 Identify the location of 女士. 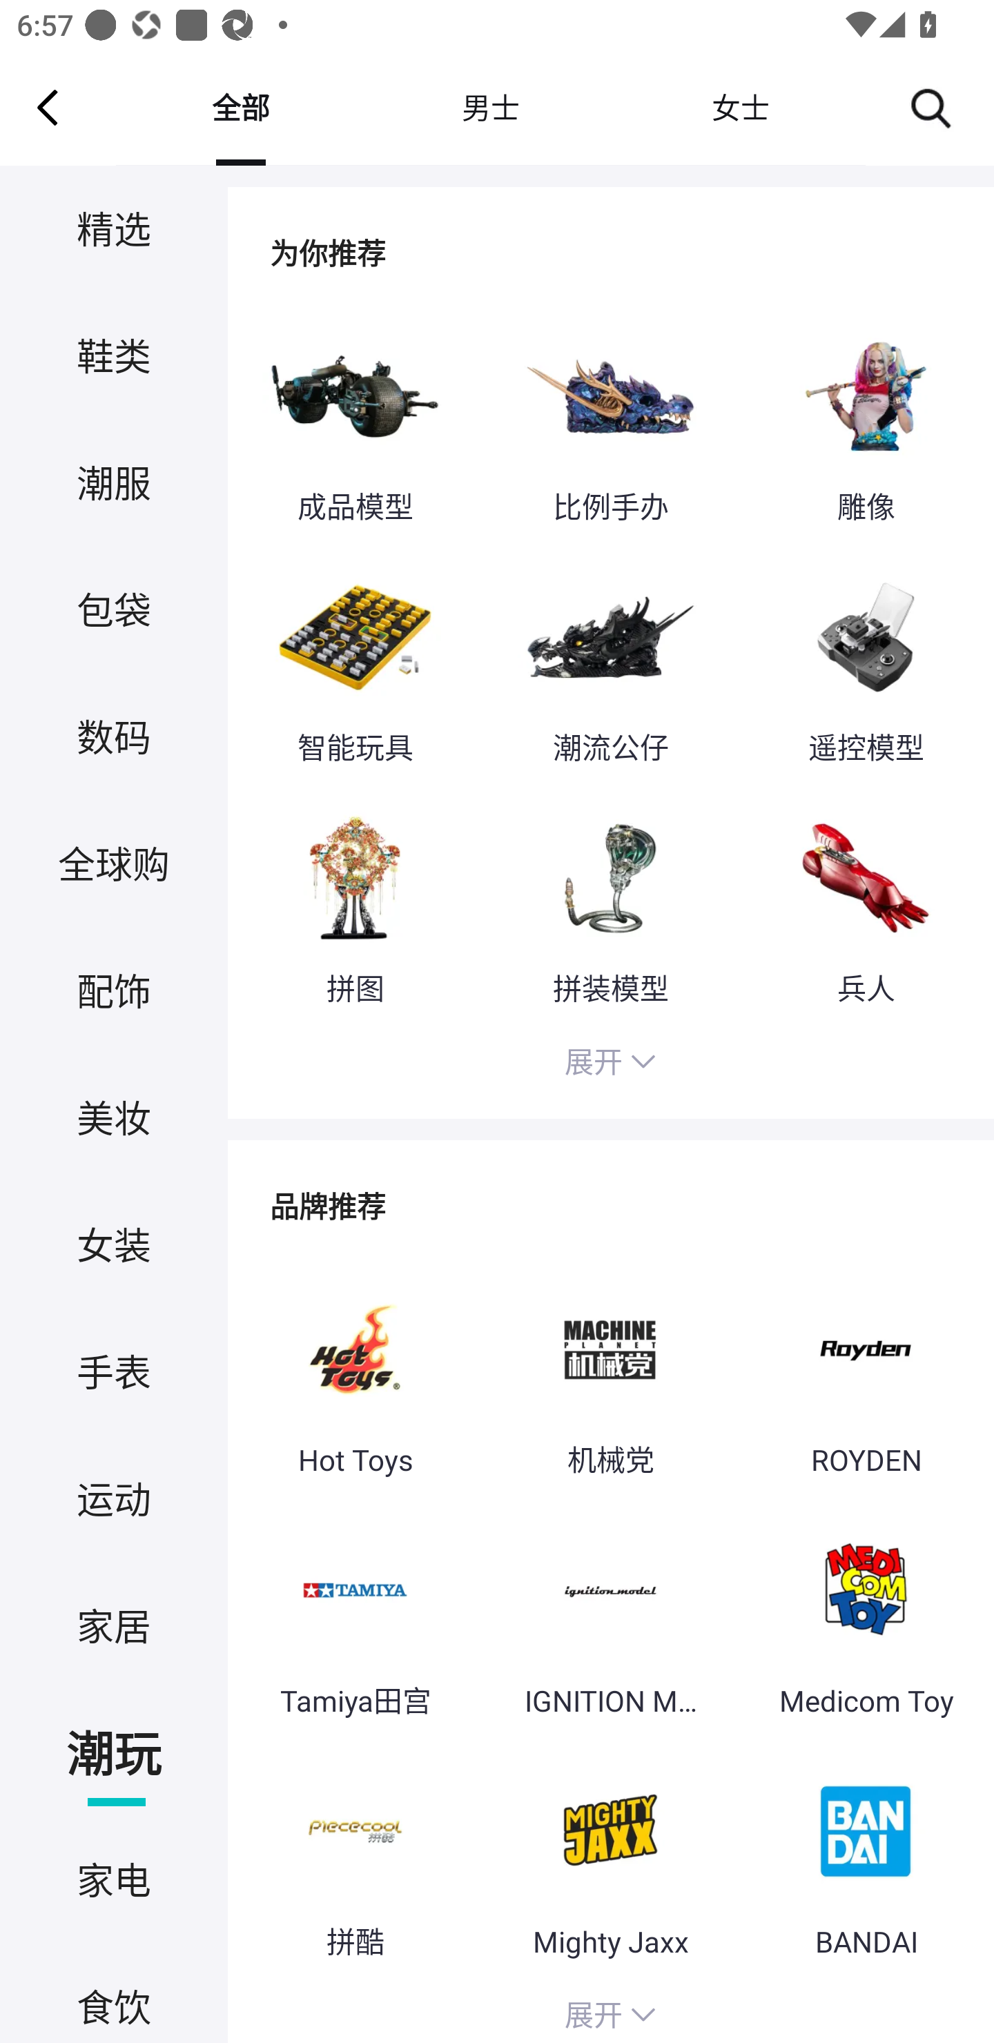
(740, 107).